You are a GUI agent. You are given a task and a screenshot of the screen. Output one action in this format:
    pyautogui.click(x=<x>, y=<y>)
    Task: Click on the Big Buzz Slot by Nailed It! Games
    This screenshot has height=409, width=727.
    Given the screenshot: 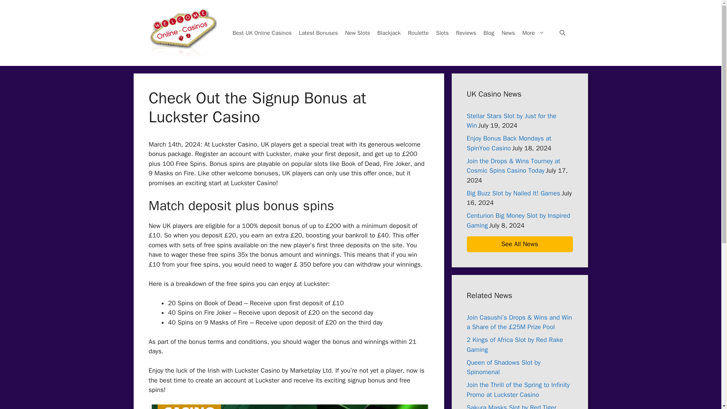 What is the action you would take?
    pyautogui.click(x=513, y=193)
    